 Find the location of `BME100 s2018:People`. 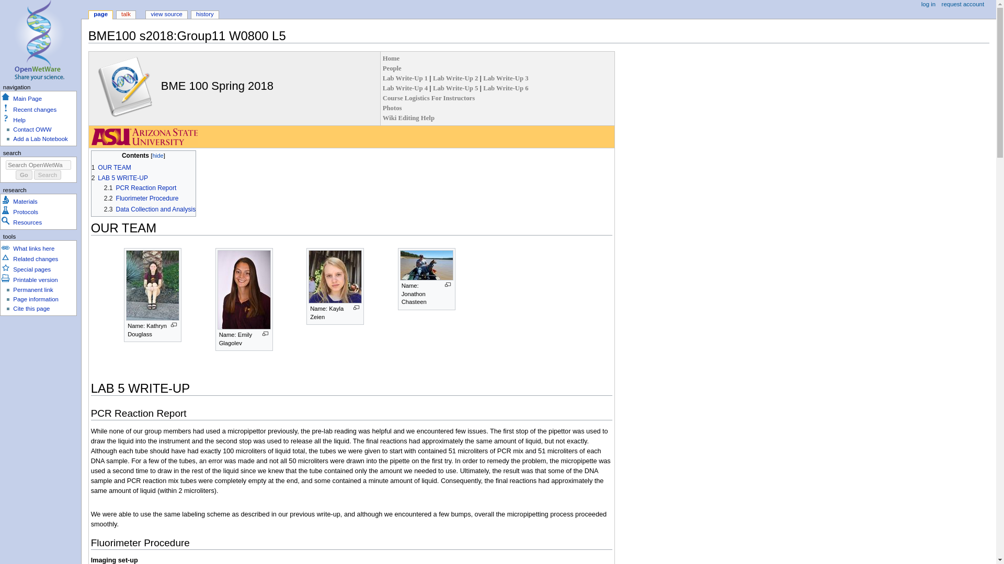

BME100 s2018:People is located at coordinates (392, 68).